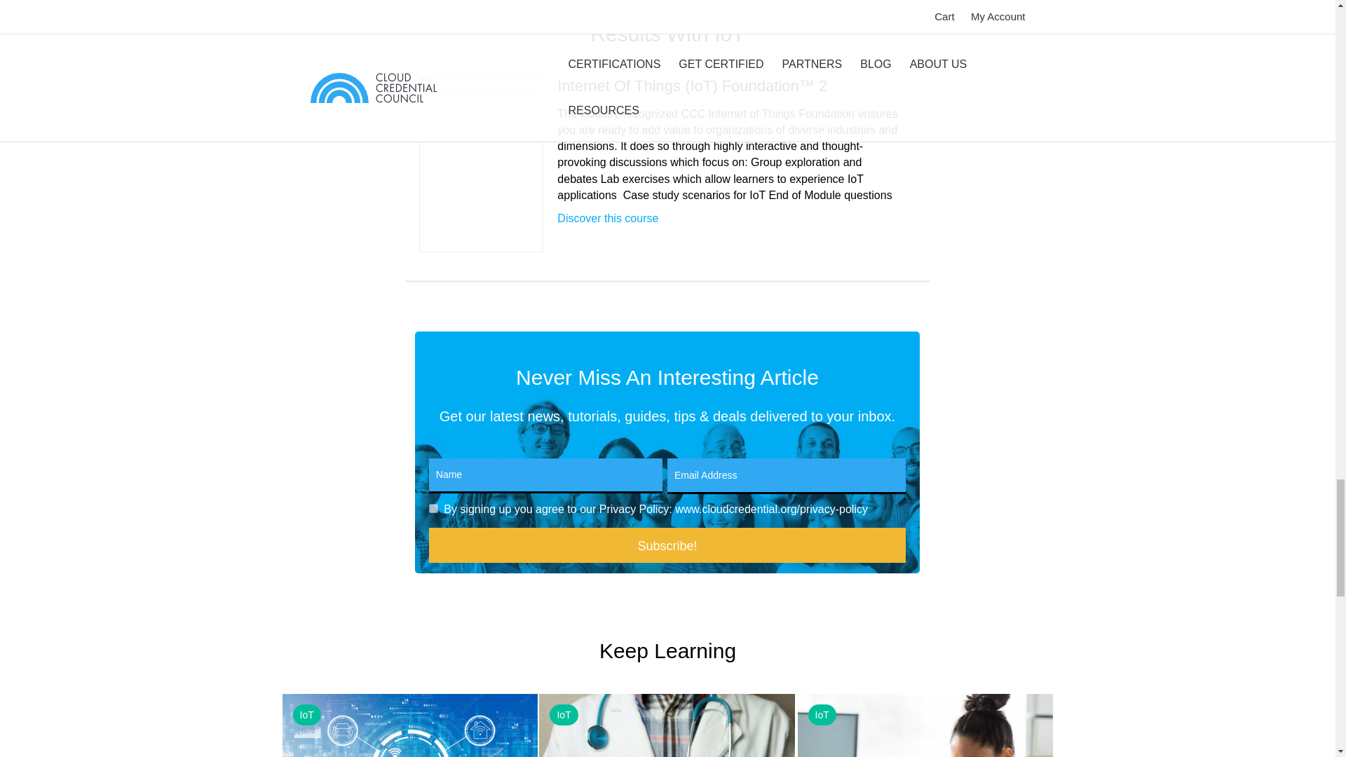 The width and height of the screenshot is (1346, 757). What do you see at coordinates (409, 725) in the screenshot?
I see `iot` at bounding box center [409, 725].